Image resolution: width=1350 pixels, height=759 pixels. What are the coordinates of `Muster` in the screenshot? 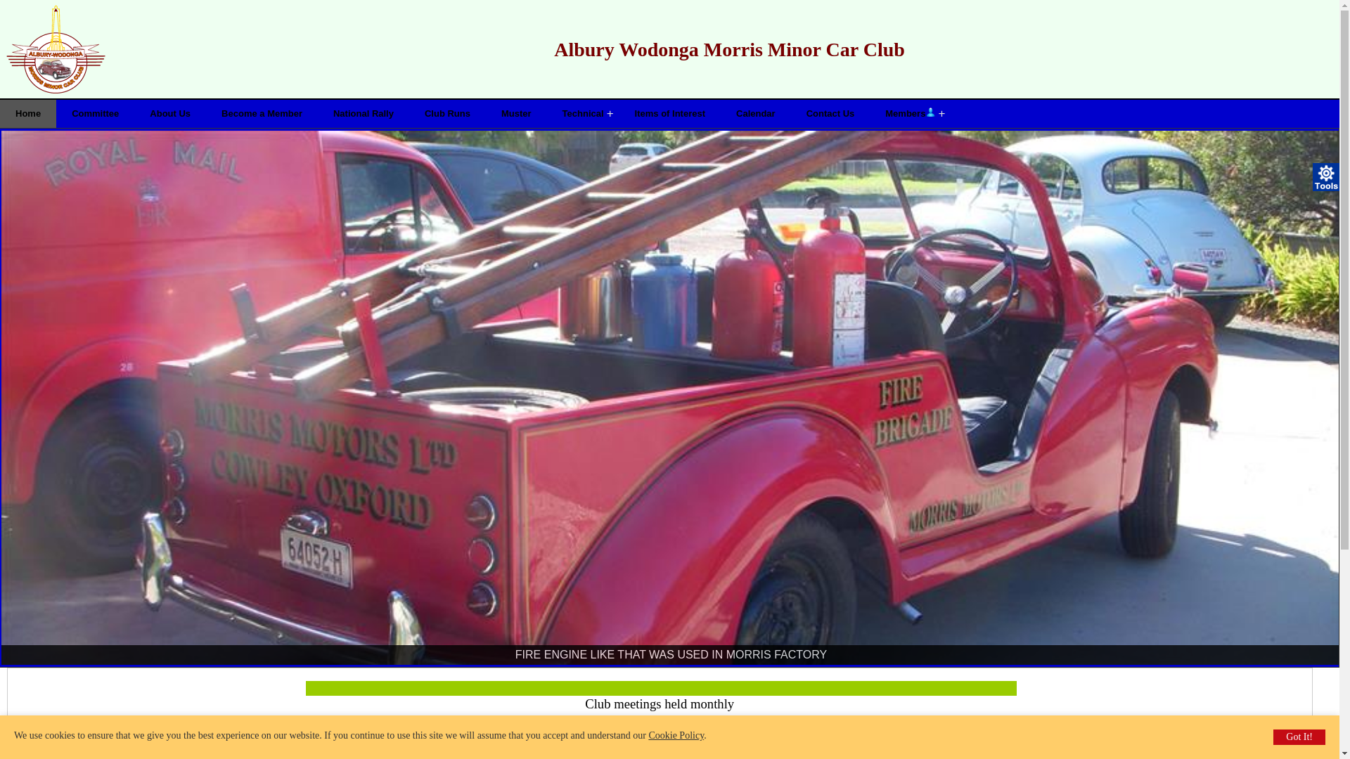 It's located at (516, 114).